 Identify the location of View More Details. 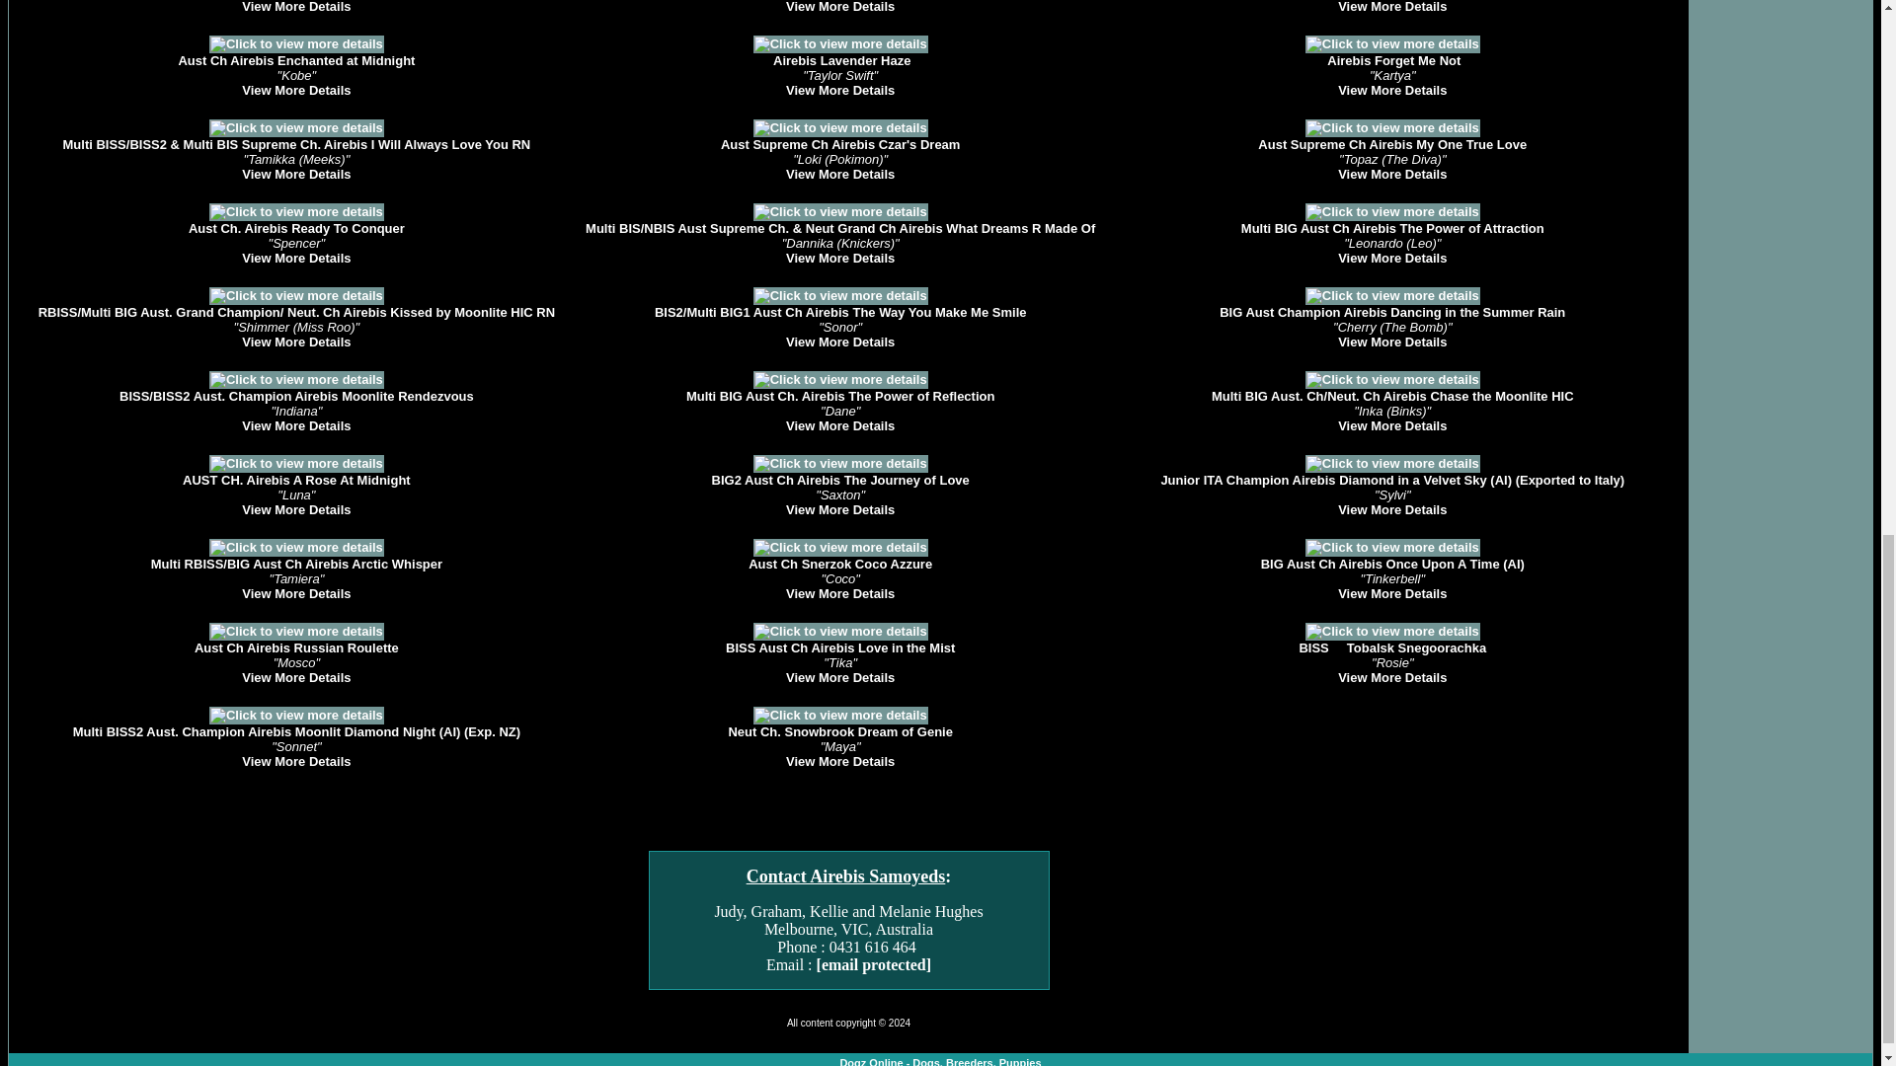
(296, 257).